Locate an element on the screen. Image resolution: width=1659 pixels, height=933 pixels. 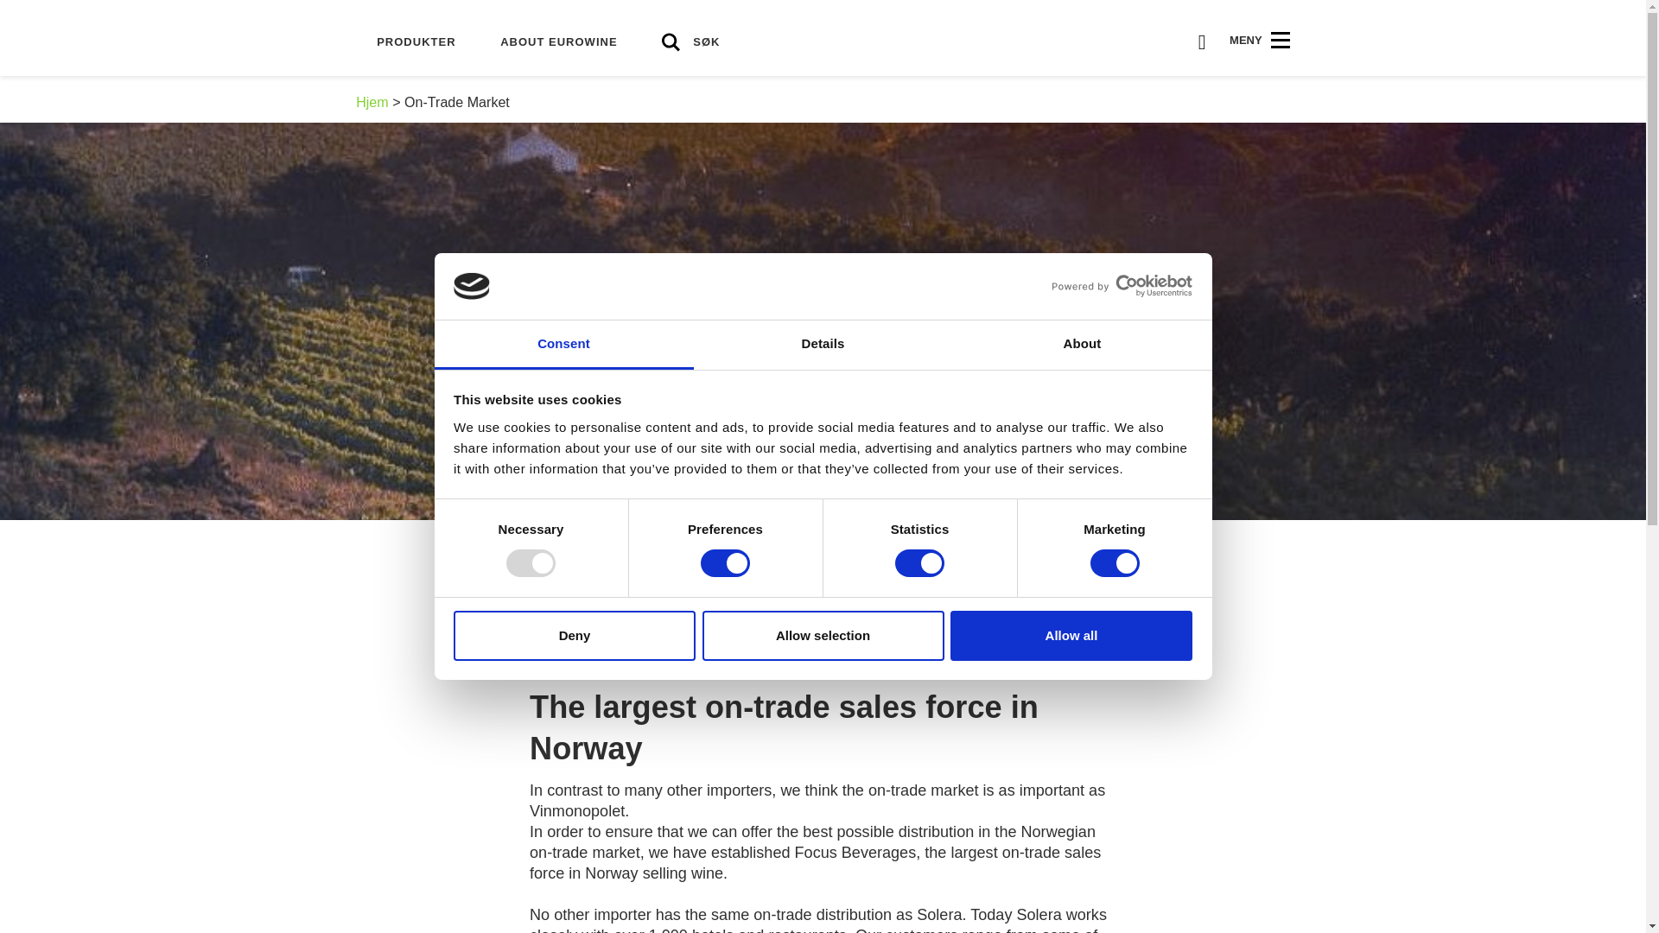
Allow selection is located at coordinates (823, 636).